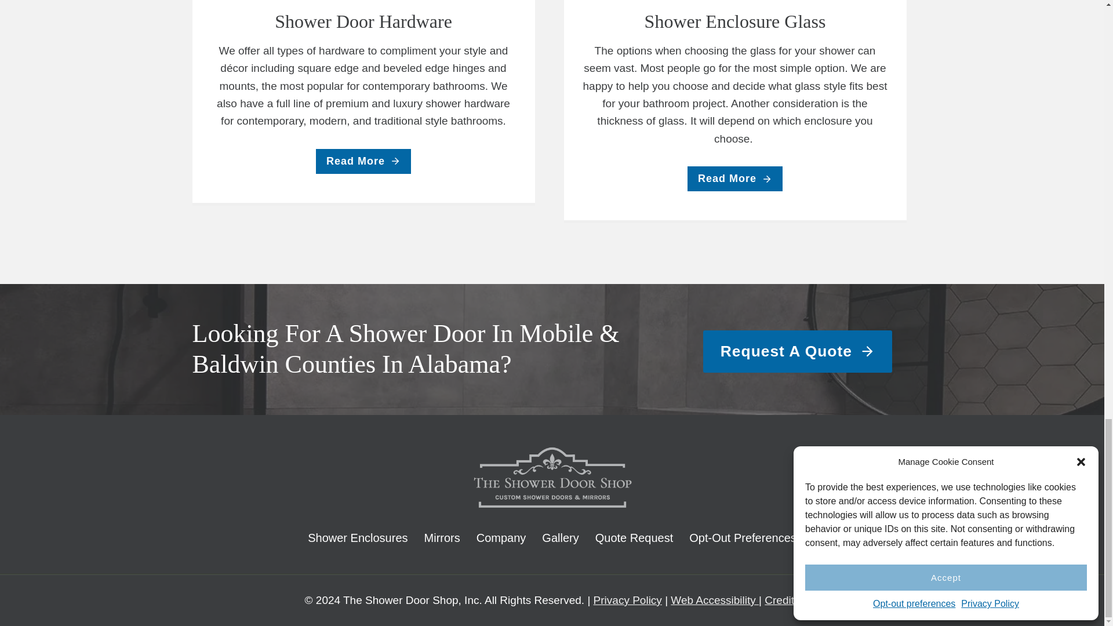  What do you see at coordinates (735, 179) in the screenshot?
I see `Read More` at bounding box center [735, 179].